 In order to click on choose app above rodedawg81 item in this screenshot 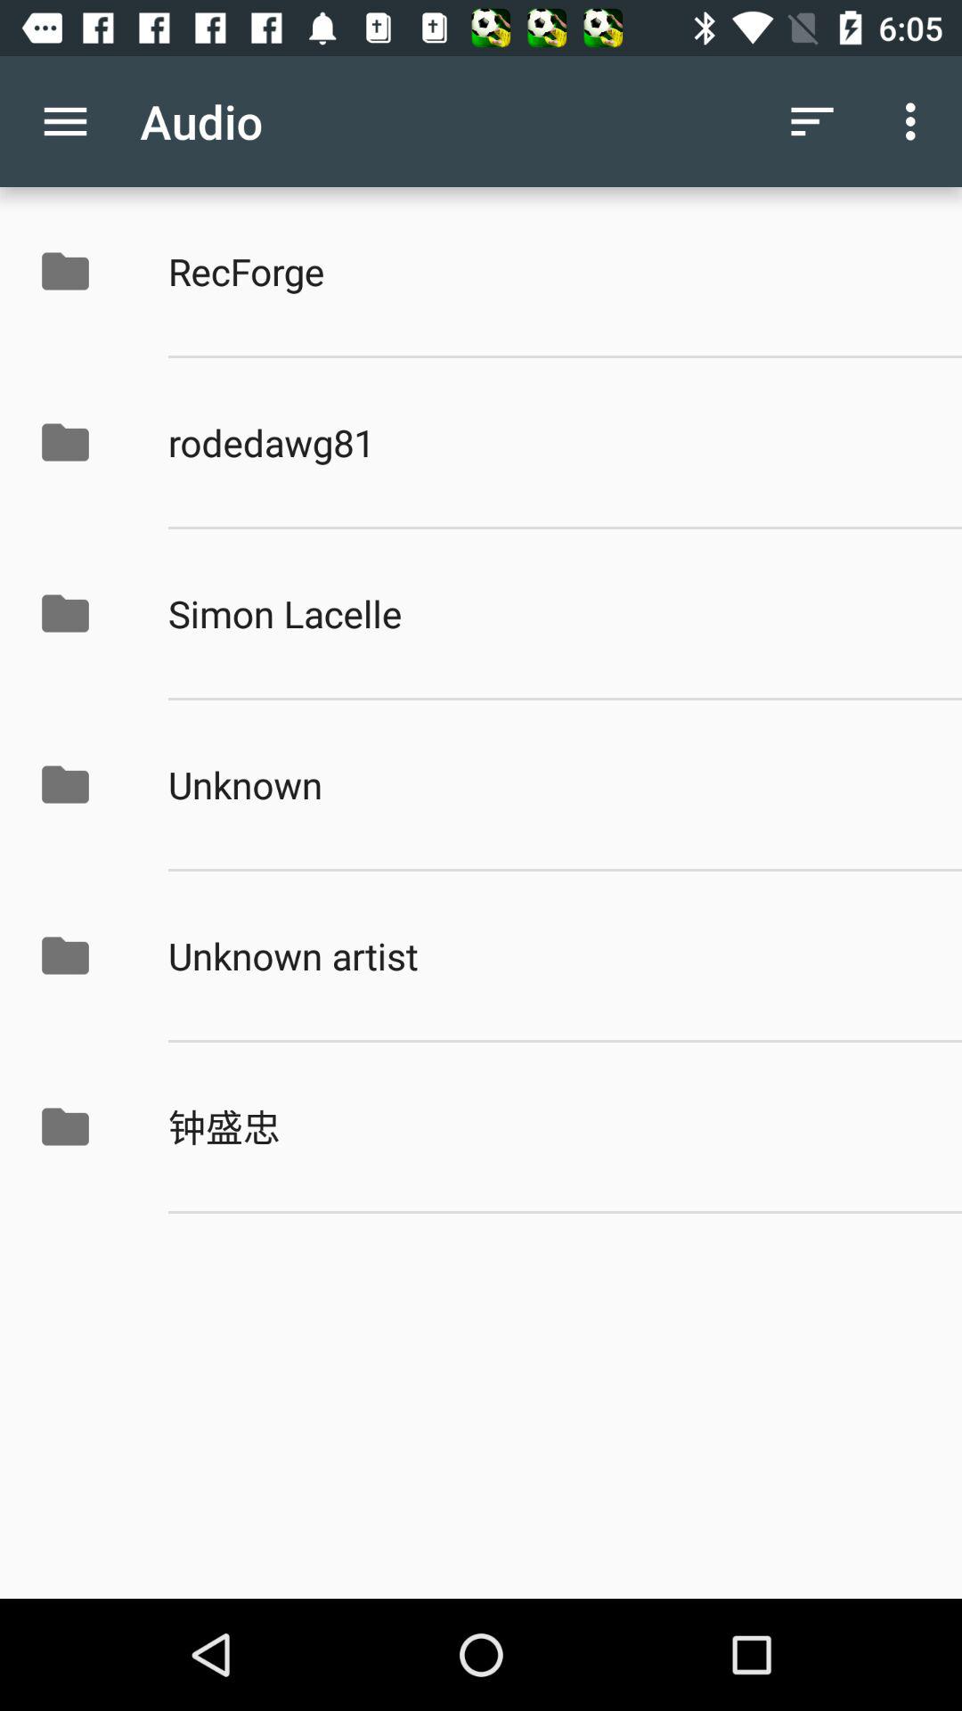, I will do `click(546, 271)`.